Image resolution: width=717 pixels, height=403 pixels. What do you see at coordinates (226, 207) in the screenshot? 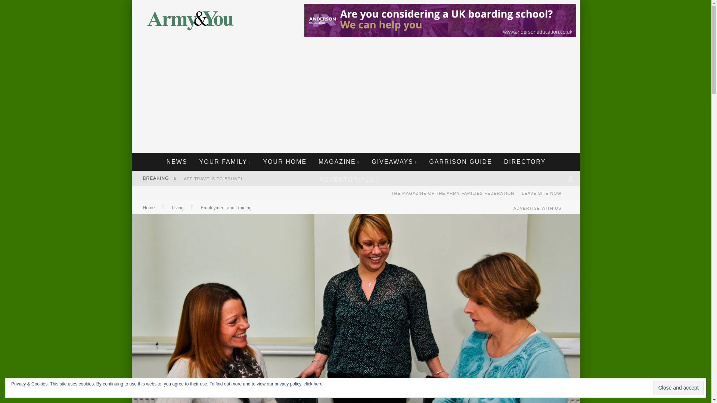
I see `View all posts in Employment and Training` at bounding box center [226, 207].